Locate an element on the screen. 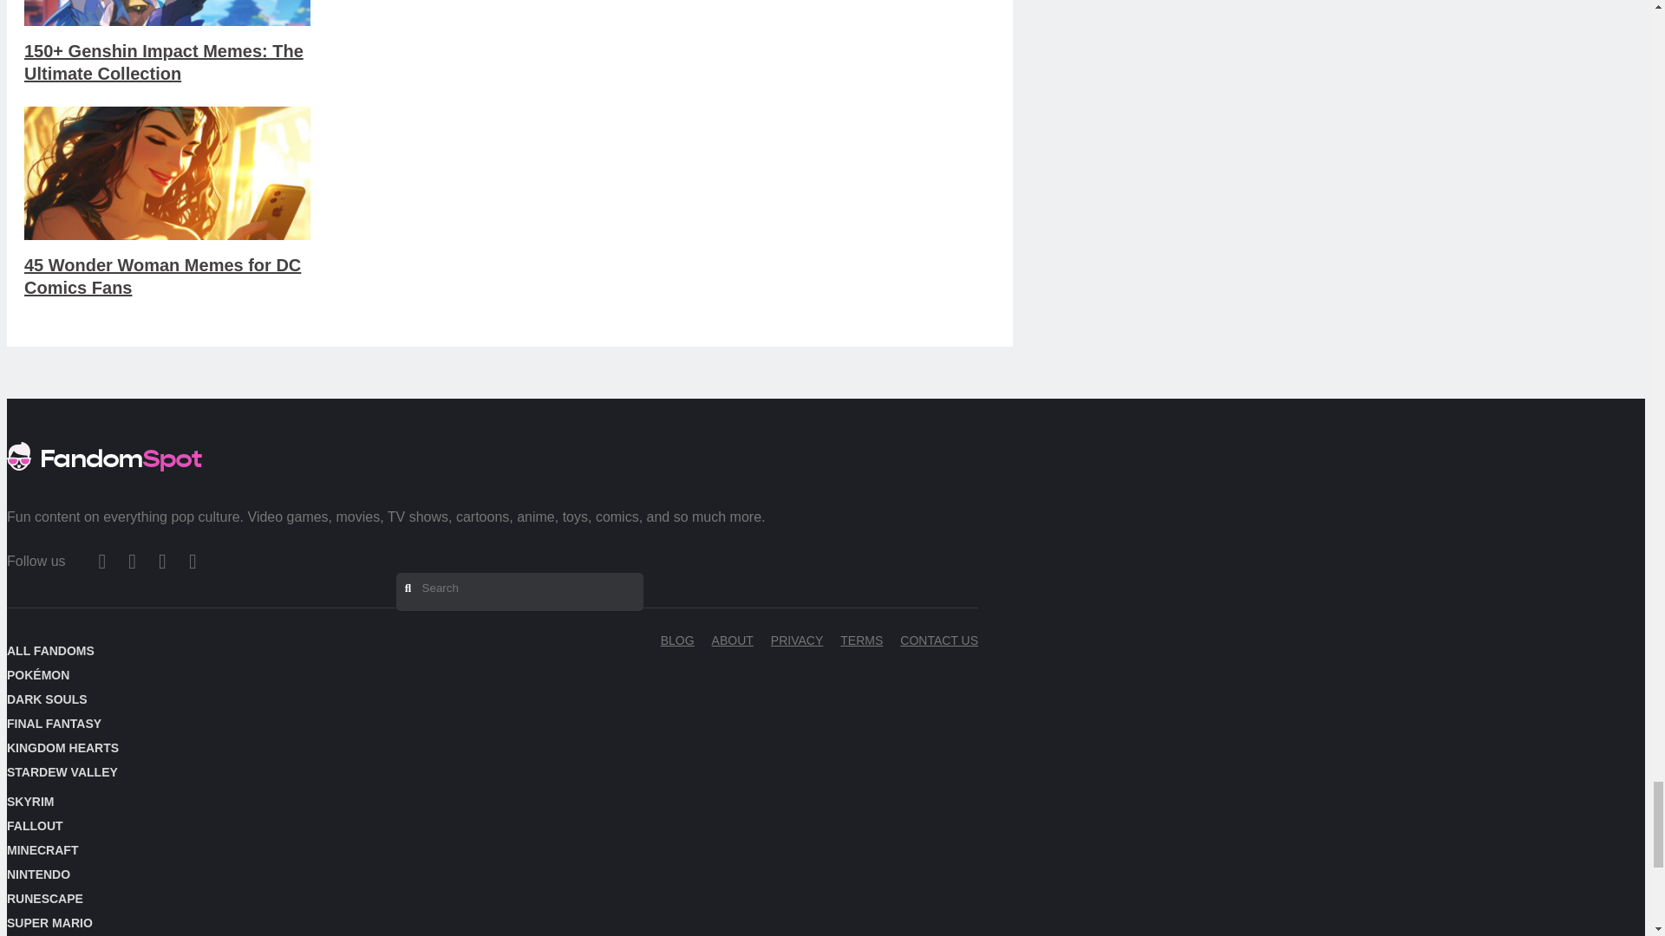  FandomSpot is located at coordinates (104, 477).